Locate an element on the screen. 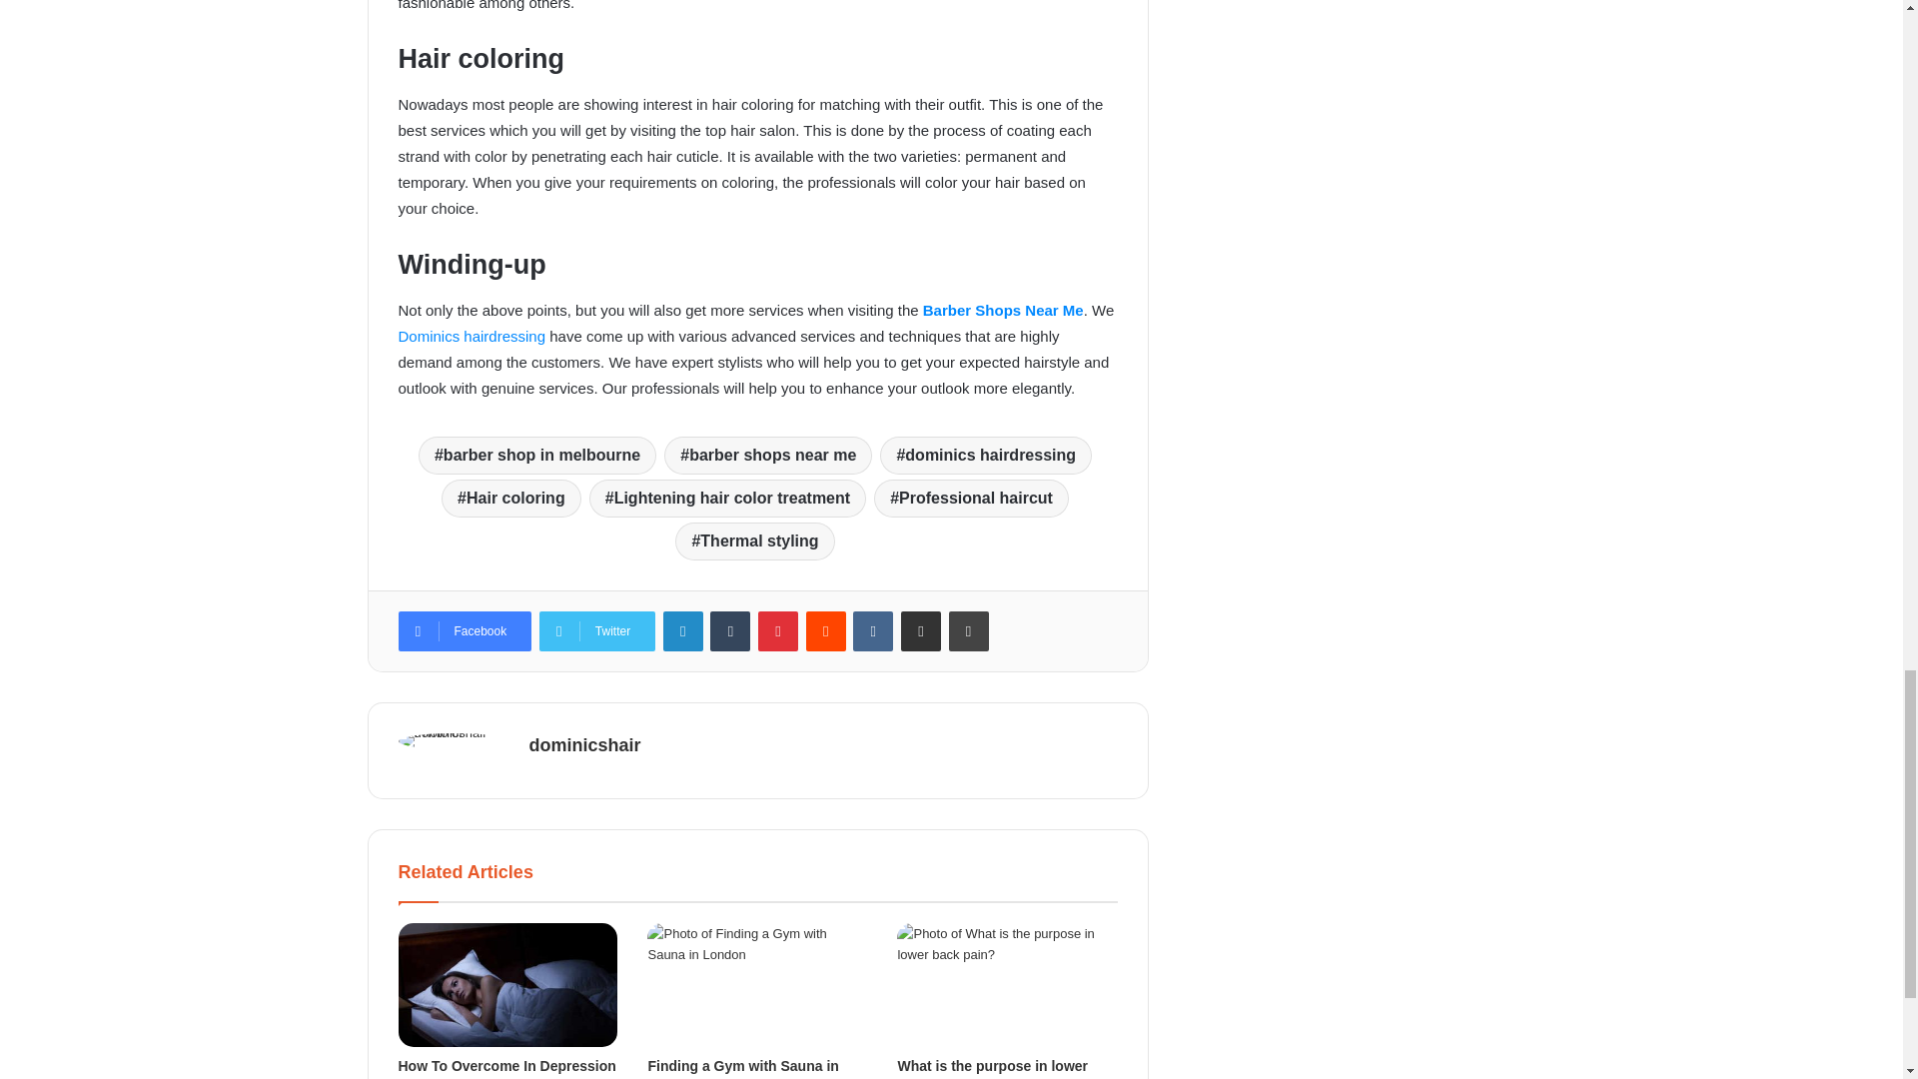  Barber Shops Near Me is located at coordinates (1003, 310).